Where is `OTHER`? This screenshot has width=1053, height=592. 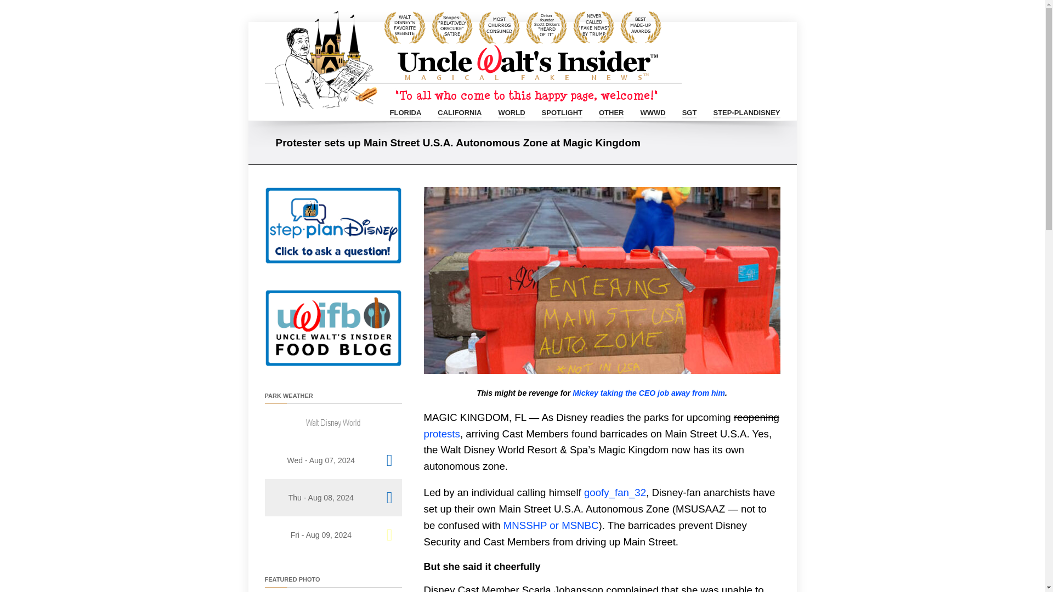 OTHER is located at coordinates (612, 111).